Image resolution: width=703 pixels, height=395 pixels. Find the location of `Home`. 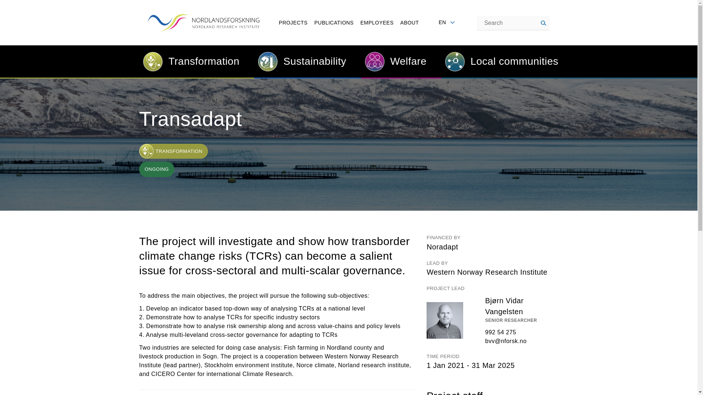

Home is located at coordinates (205, 17).